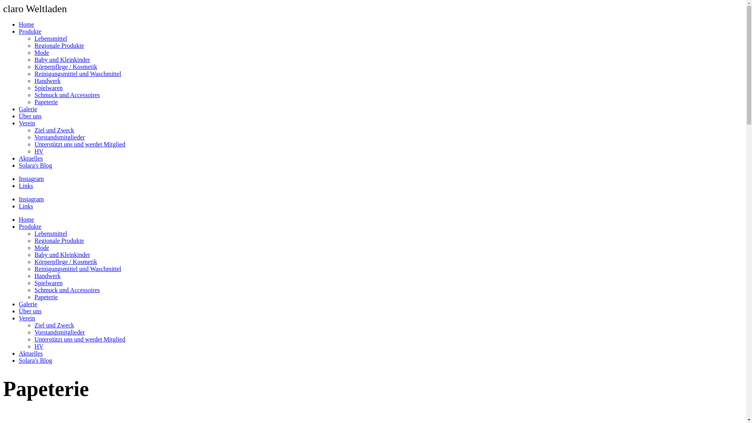 The width and height of the screenshot is (752, 423). I want to click on Schmuck und Accessoires, so click(67, 290).